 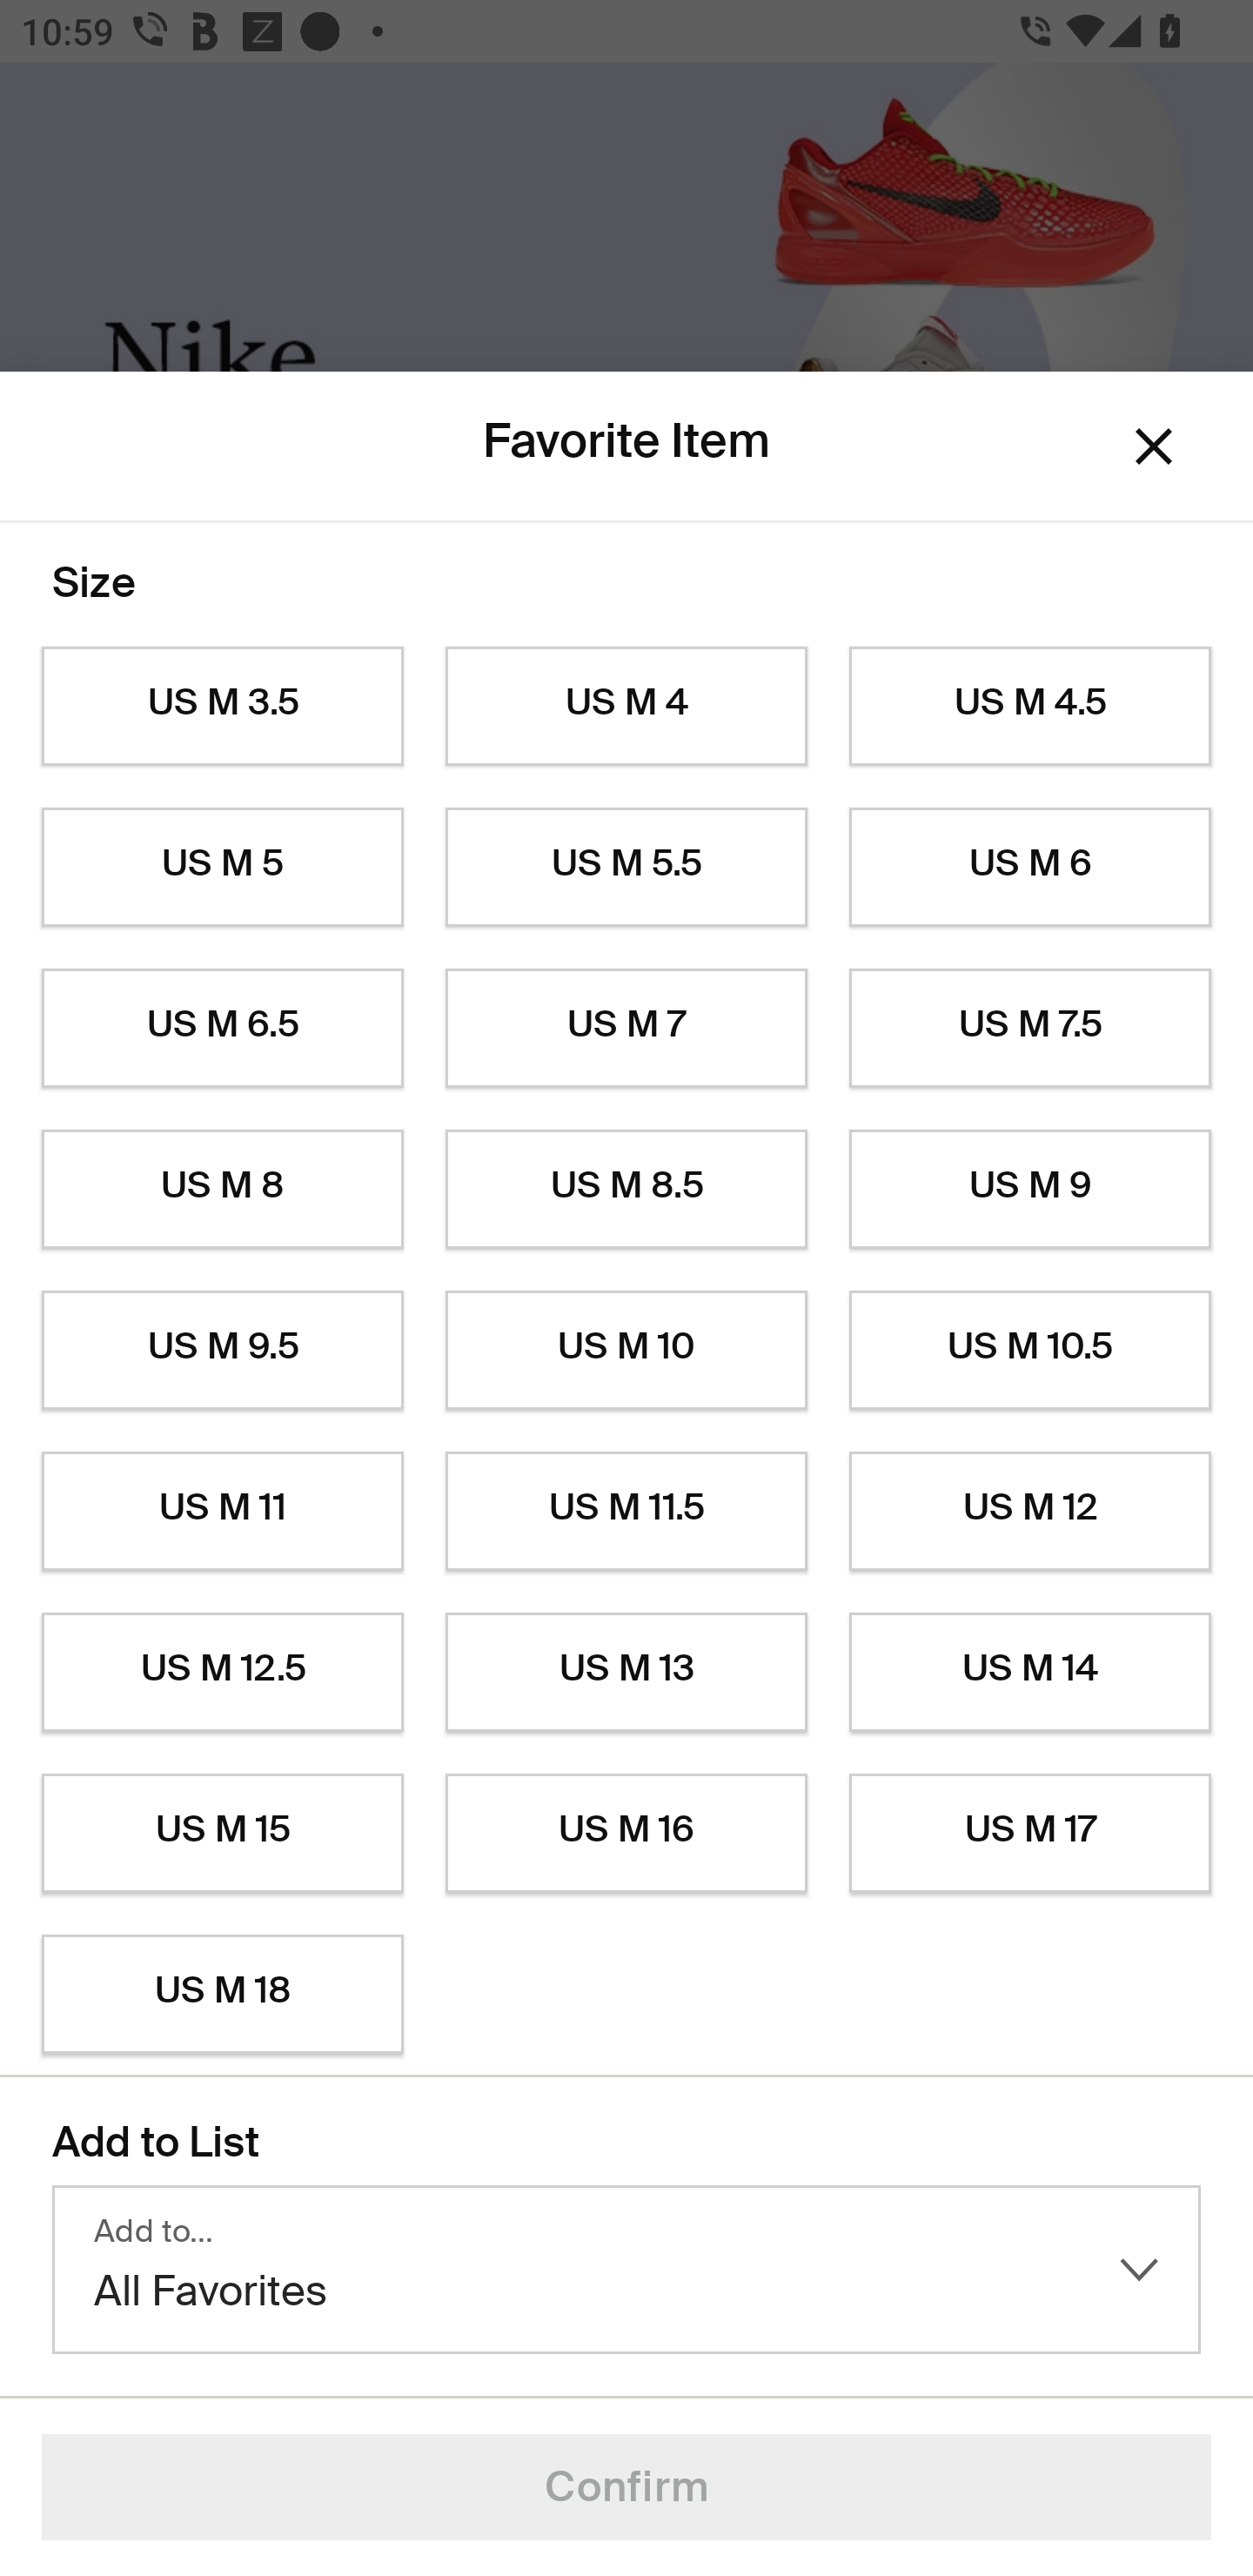 What do you see at coordinates (626, 1190) in the screenshot?
I see `US M 8.5` at bounding box center [626, 1190].